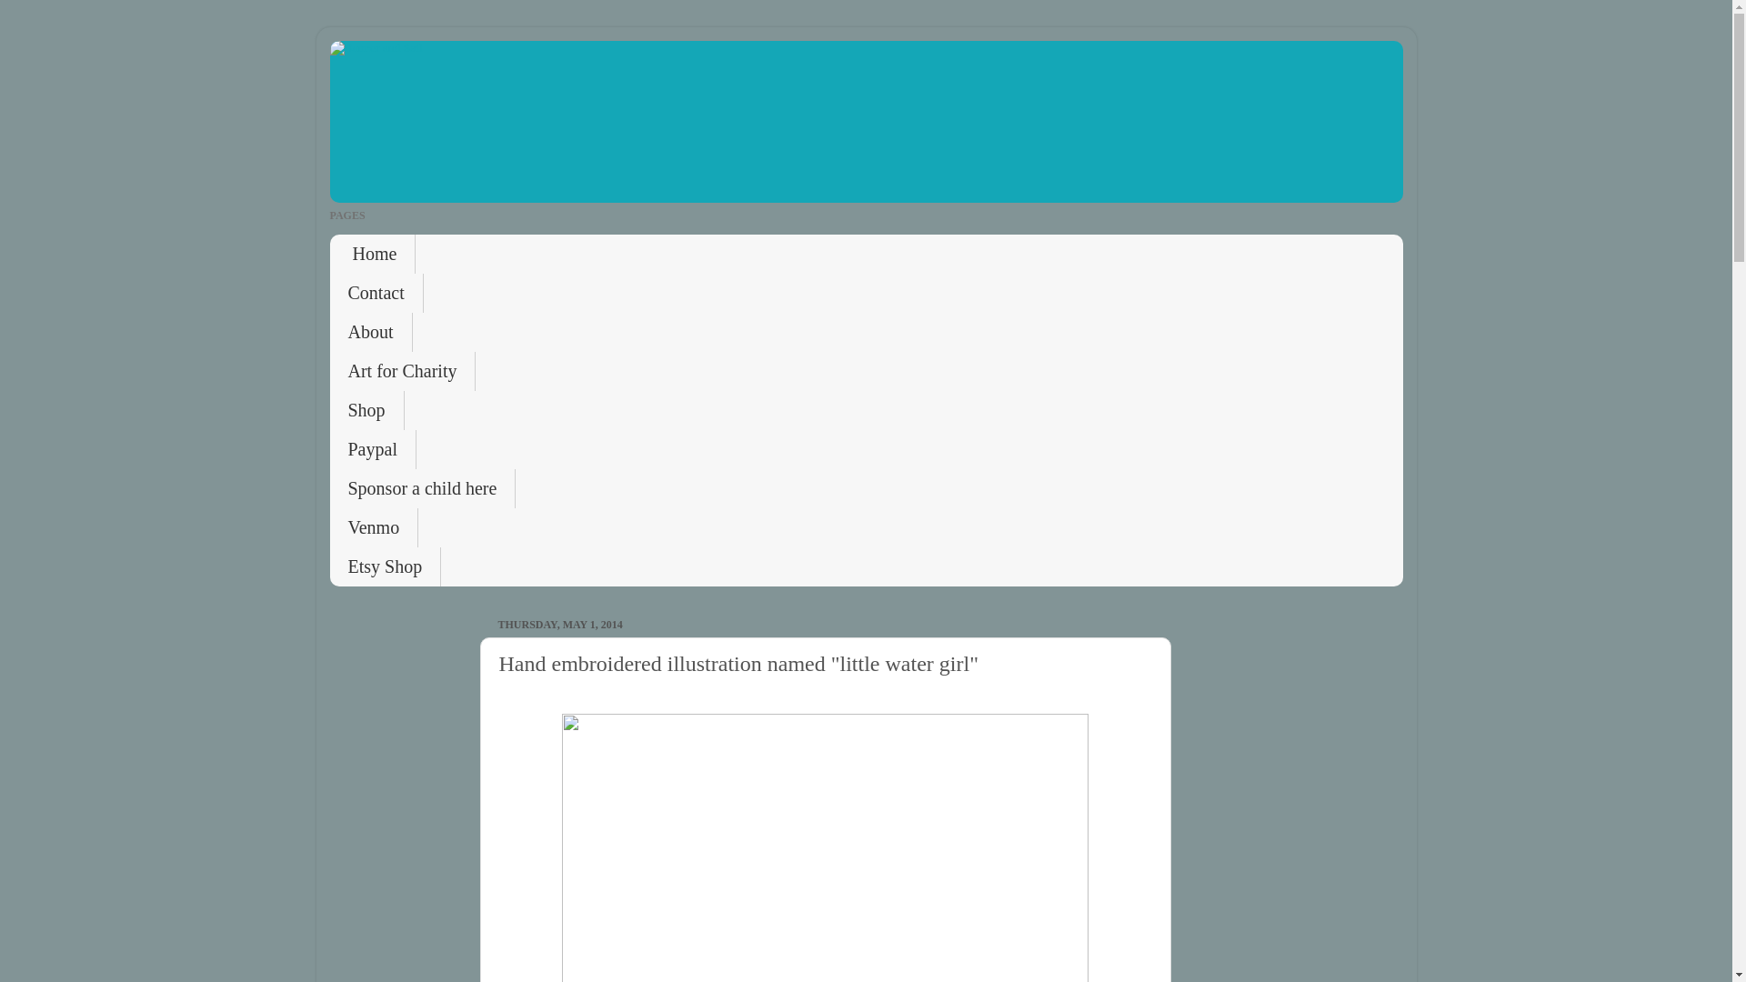  What do you see at coordinates (366, 410) in the screenshot?
I see `Shop` at bounding box center [366, 410].